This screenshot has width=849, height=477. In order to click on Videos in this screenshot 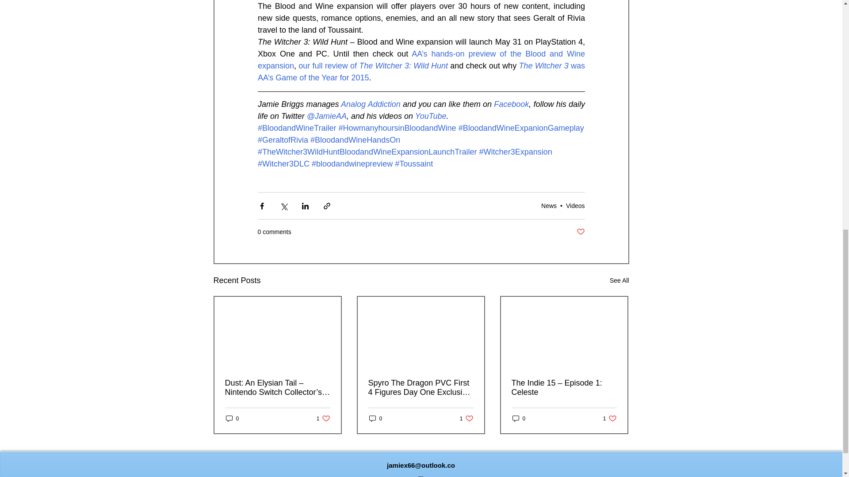, I will do `click(575, 206)`.